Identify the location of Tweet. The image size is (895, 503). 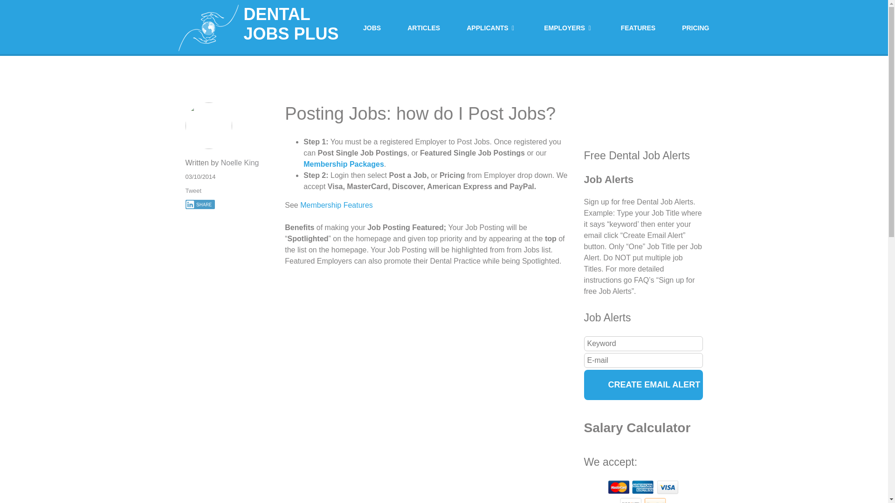
(228, 191).